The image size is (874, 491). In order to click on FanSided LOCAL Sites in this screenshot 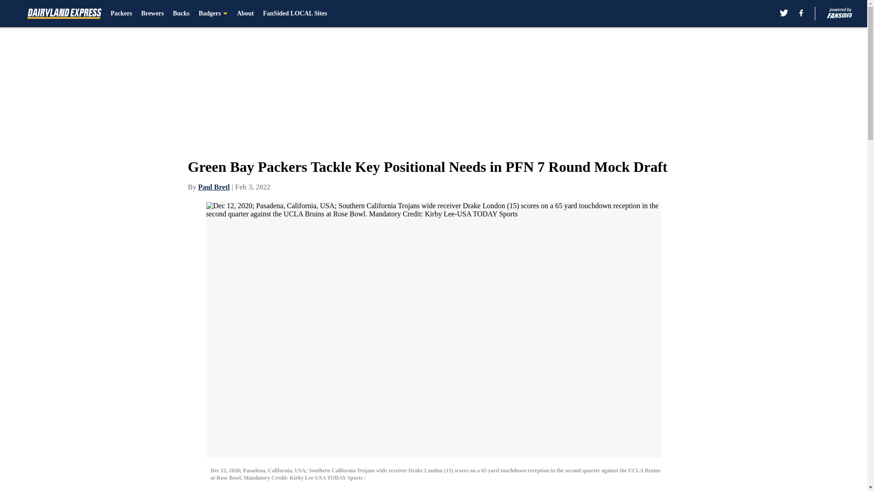, I will do `click(295, 14)`.